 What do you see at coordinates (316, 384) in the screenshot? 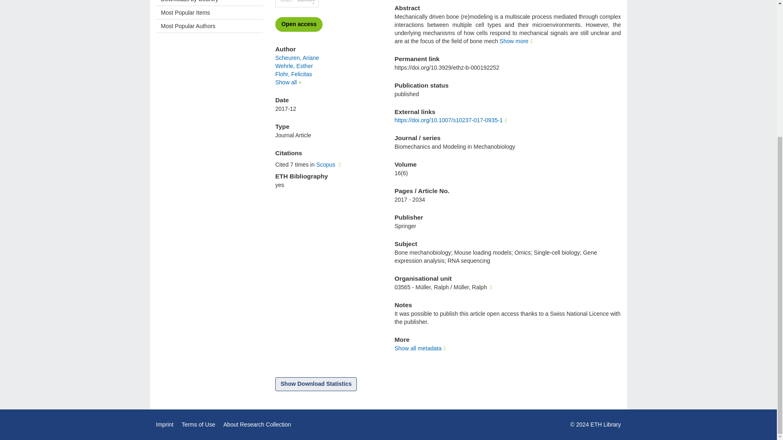
I see `Show Download Statistics` at bounding box center [316, 384].